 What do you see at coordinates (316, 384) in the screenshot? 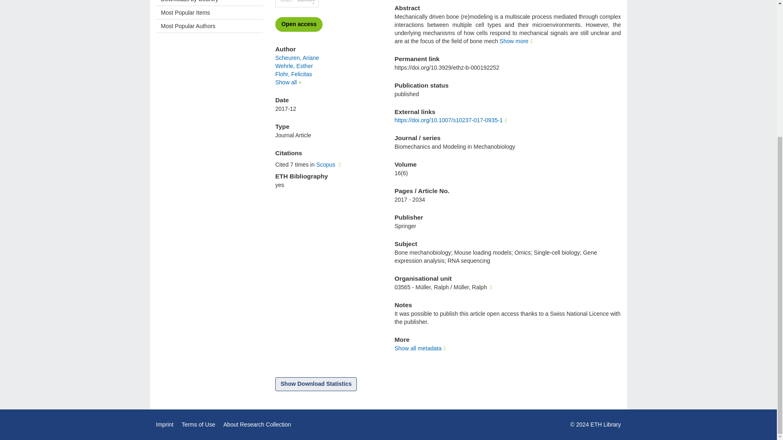
I see `Show Download Statistics` at bounding box center [316, 384].